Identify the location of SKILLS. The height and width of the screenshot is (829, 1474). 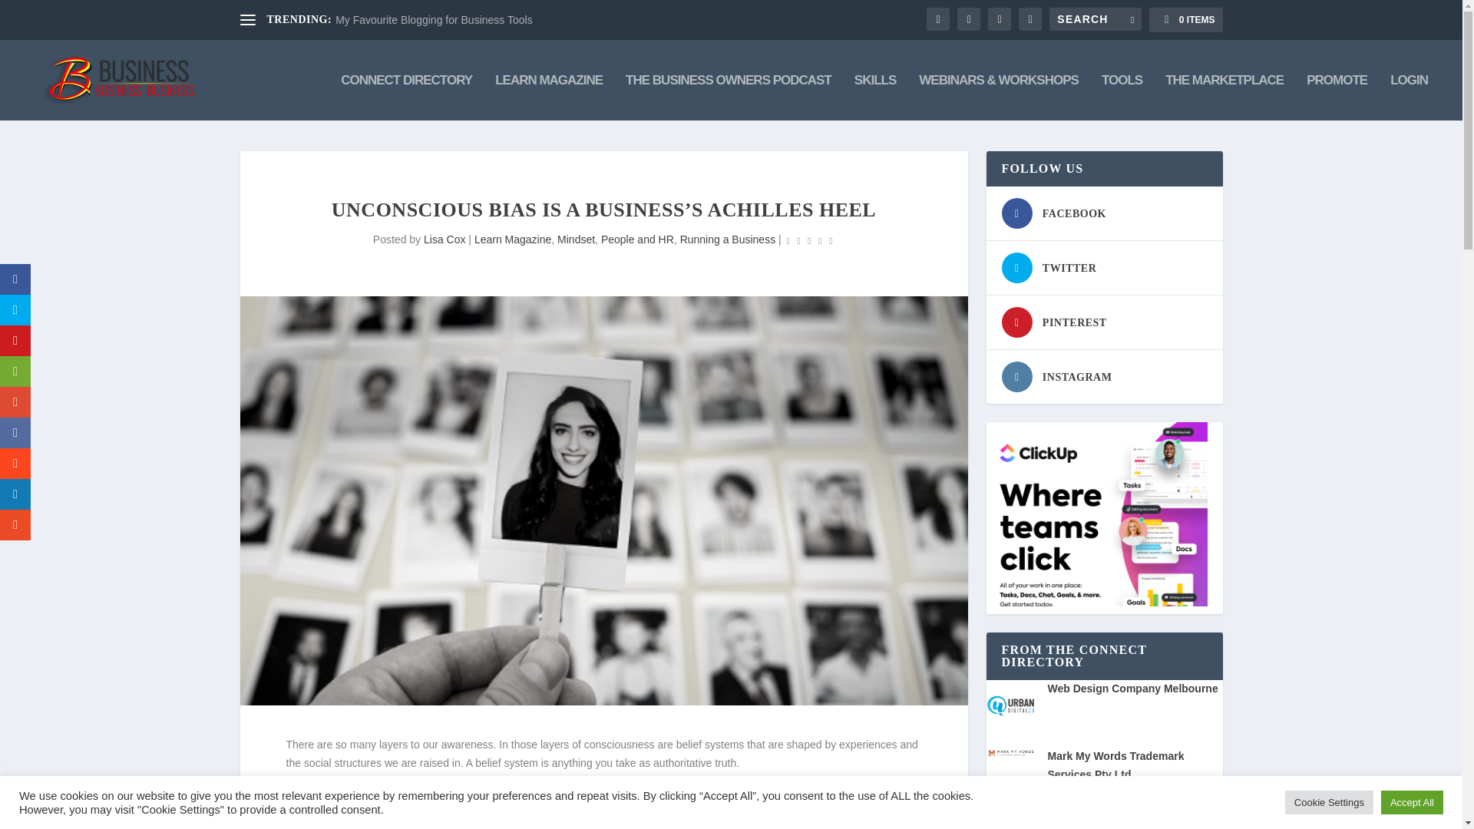
(875, 97).